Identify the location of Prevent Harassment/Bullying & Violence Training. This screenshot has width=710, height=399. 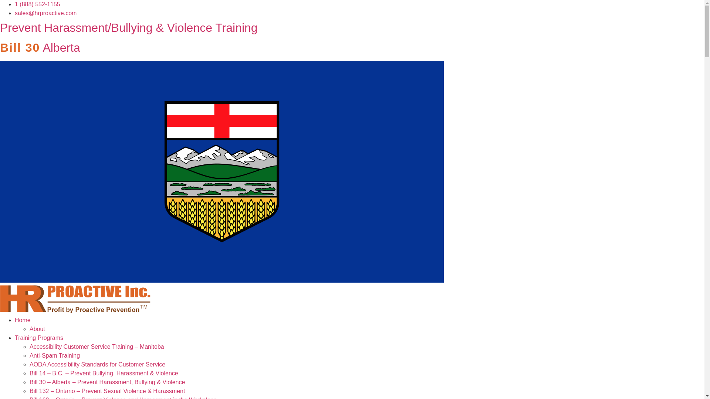
(129, 28).